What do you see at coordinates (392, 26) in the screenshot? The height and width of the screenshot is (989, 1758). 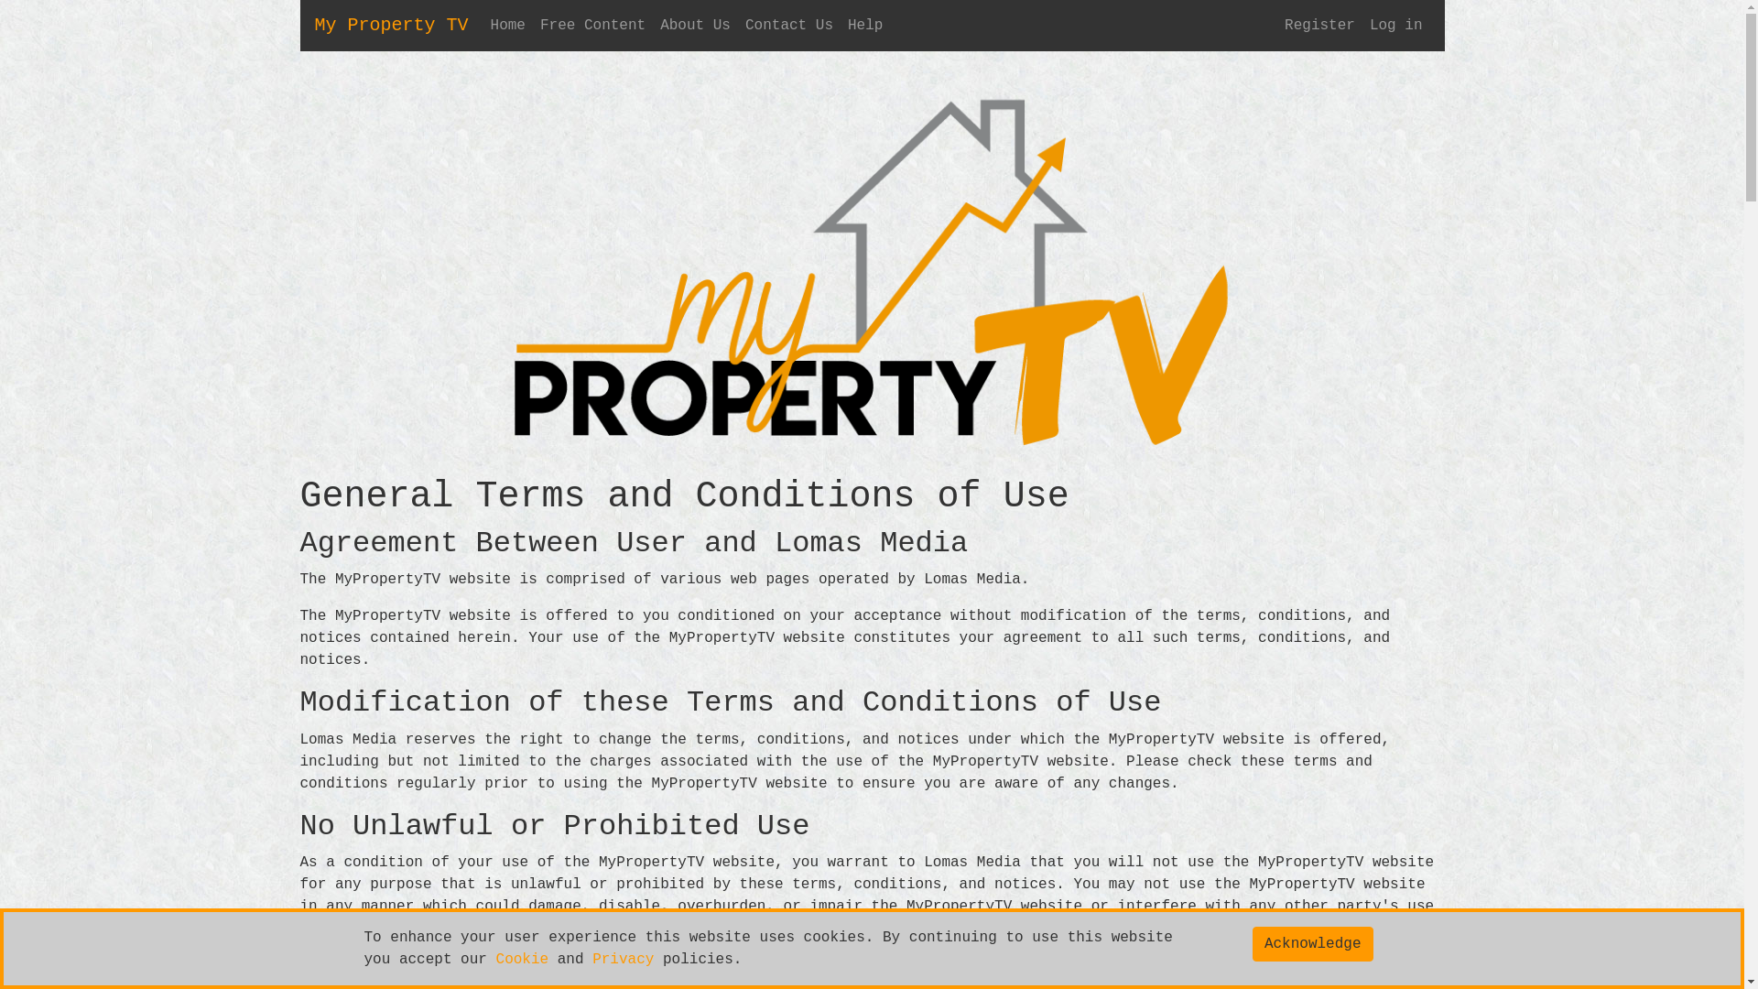 I see `My Property TV` at bounding box center [392, 26].